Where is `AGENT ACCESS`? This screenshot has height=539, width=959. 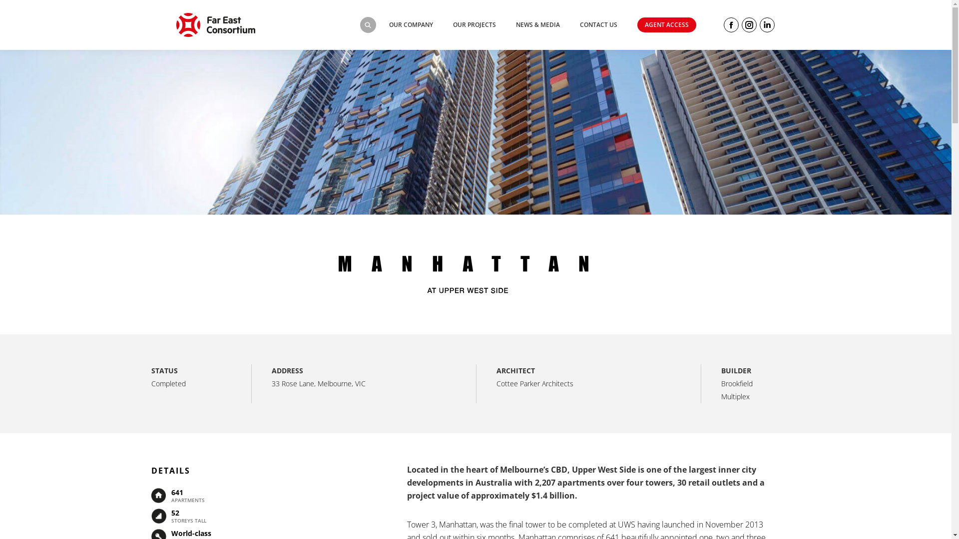
AGENT ACCESS is located at coordinates (677, 25).